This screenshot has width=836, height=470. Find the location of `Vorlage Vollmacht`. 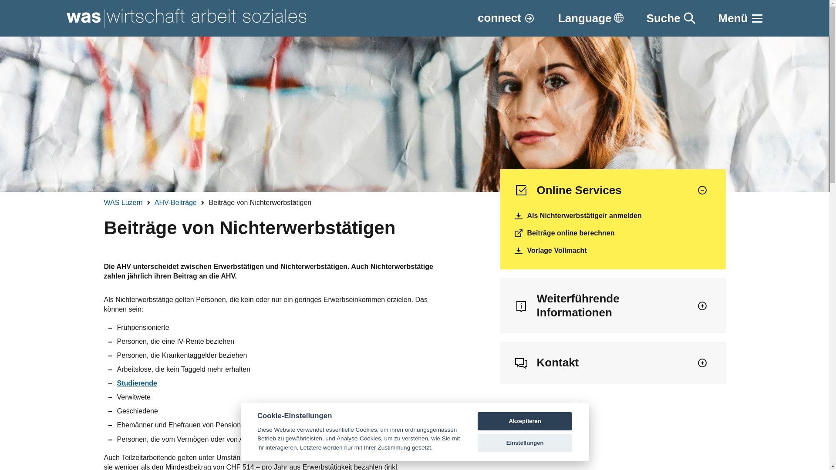

Vorlage Vollmacht is located at coordinates (613, 251).